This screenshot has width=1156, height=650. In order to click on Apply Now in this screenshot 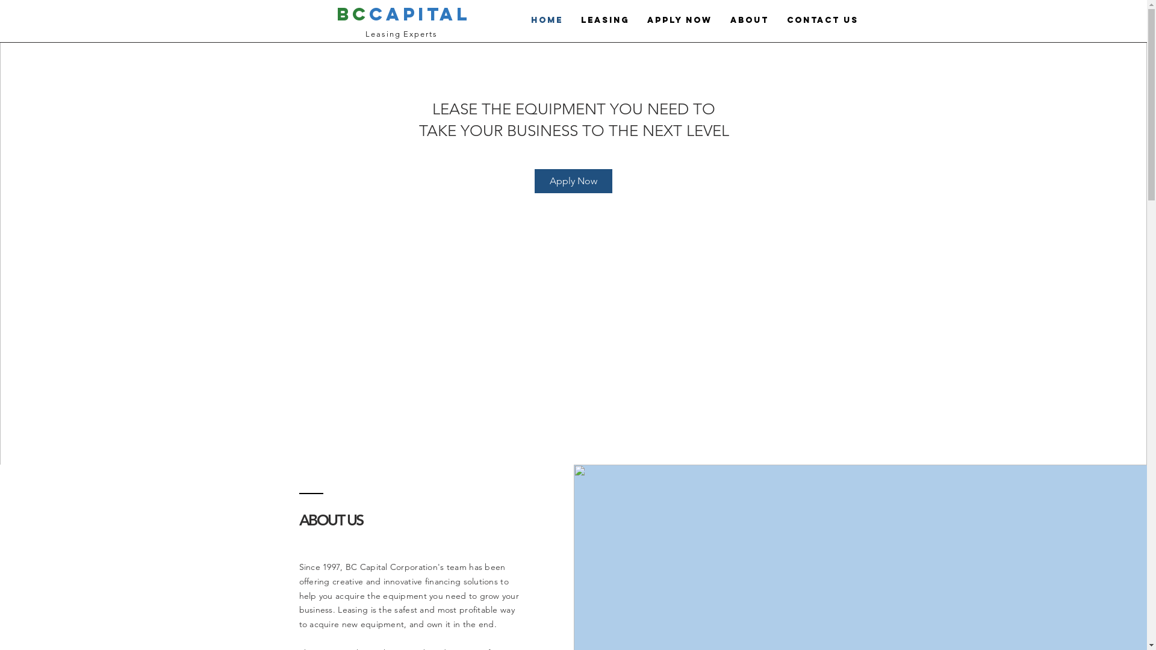, I will do `click(573, 181)`.